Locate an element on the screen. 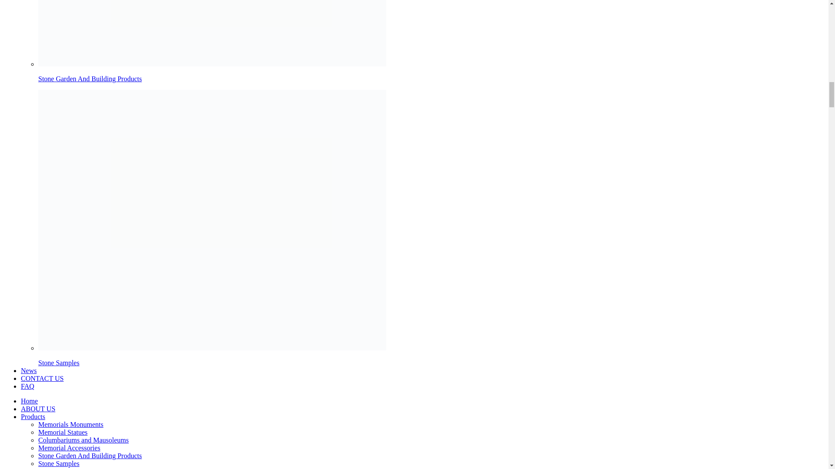  Memorial Statues is located at coordinates (63, 433).